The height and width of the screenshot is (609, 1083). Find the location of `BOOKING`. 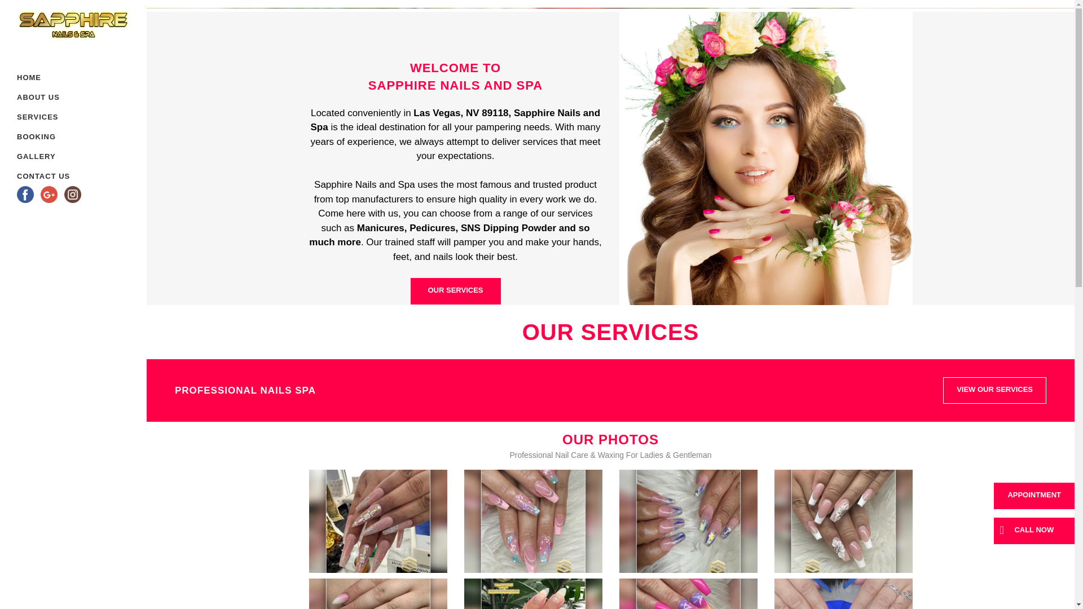

BOOKING is located at coordinates (43, 136).